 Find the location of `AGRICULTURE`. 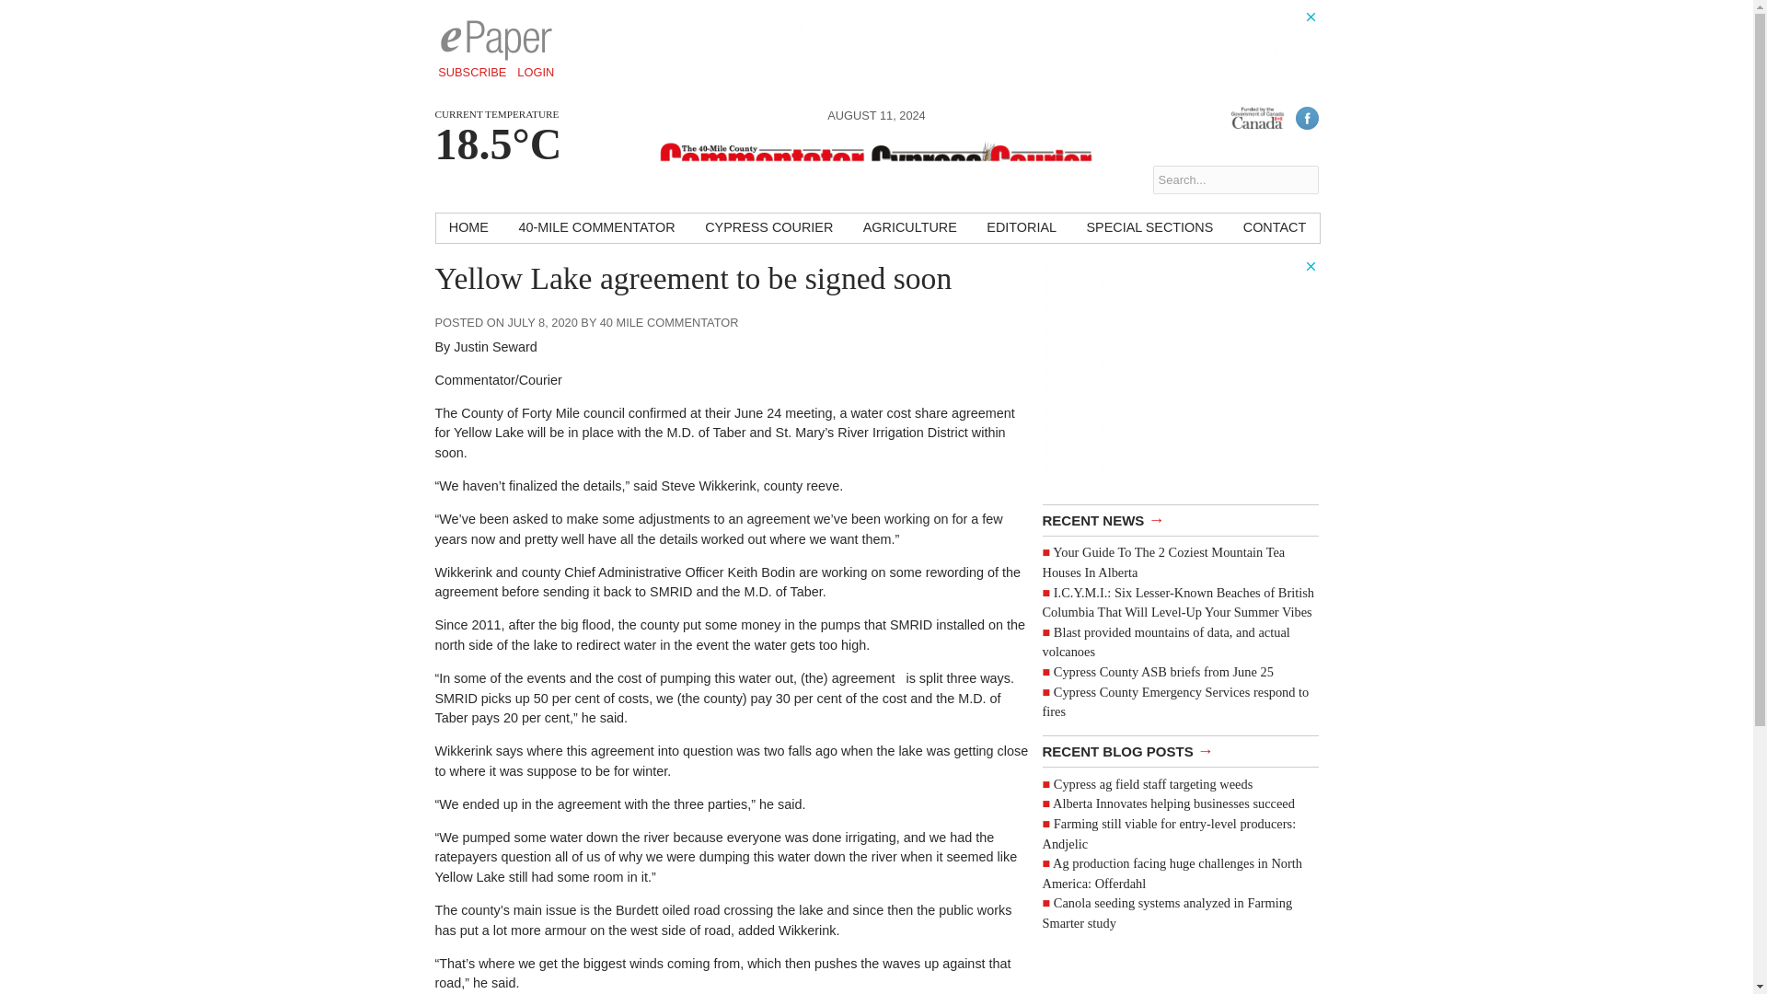

AGRICULTURE is located at coordinates (909, 228).